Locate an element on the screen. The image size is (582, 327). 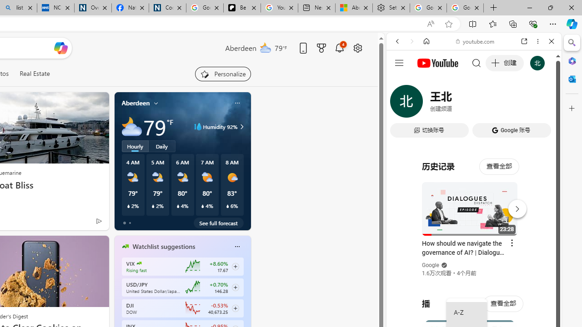
previous is located at coordinates (119, 304).